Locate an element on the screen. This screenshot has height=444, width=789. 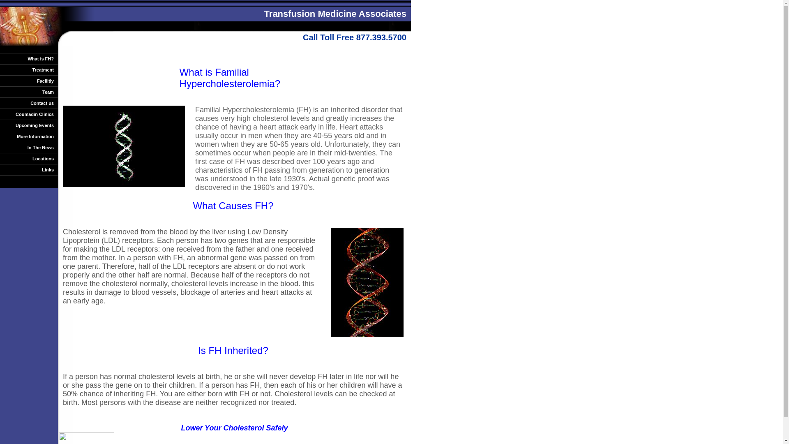
More Information is located at coordinates (29, 136).